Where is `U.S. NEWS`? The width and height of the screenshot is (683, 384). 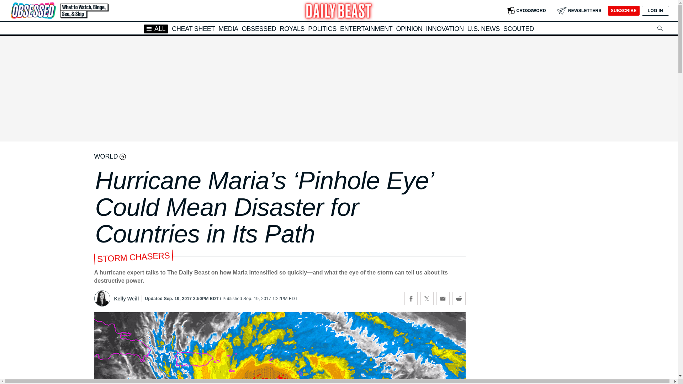
U.S. NEWS is located at coordinates (483, 28).